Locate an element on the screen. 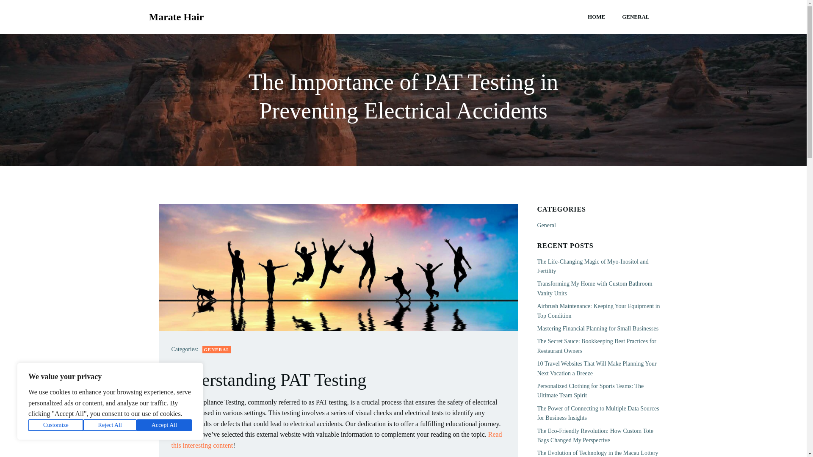  Transforming My Home with Custom Bathroom Vanity Units is located at coordinates (594, 288).